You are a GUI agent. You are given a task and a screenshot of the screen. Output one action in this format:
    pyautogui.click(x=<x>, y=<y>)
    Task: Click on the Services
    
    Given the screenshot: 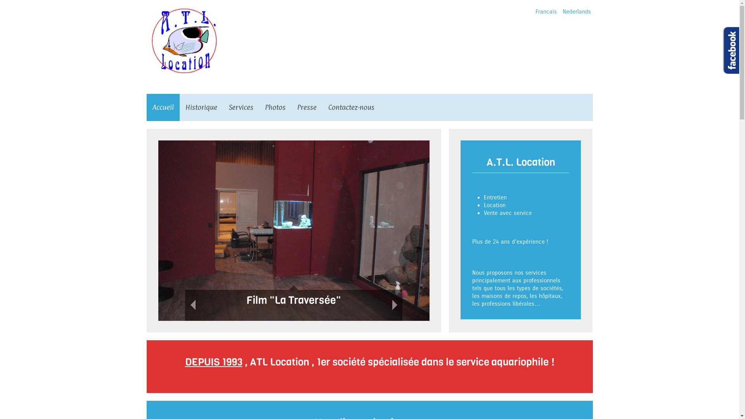 What is the action you would take?
    pyautogui.click(x=241, y=107)
    